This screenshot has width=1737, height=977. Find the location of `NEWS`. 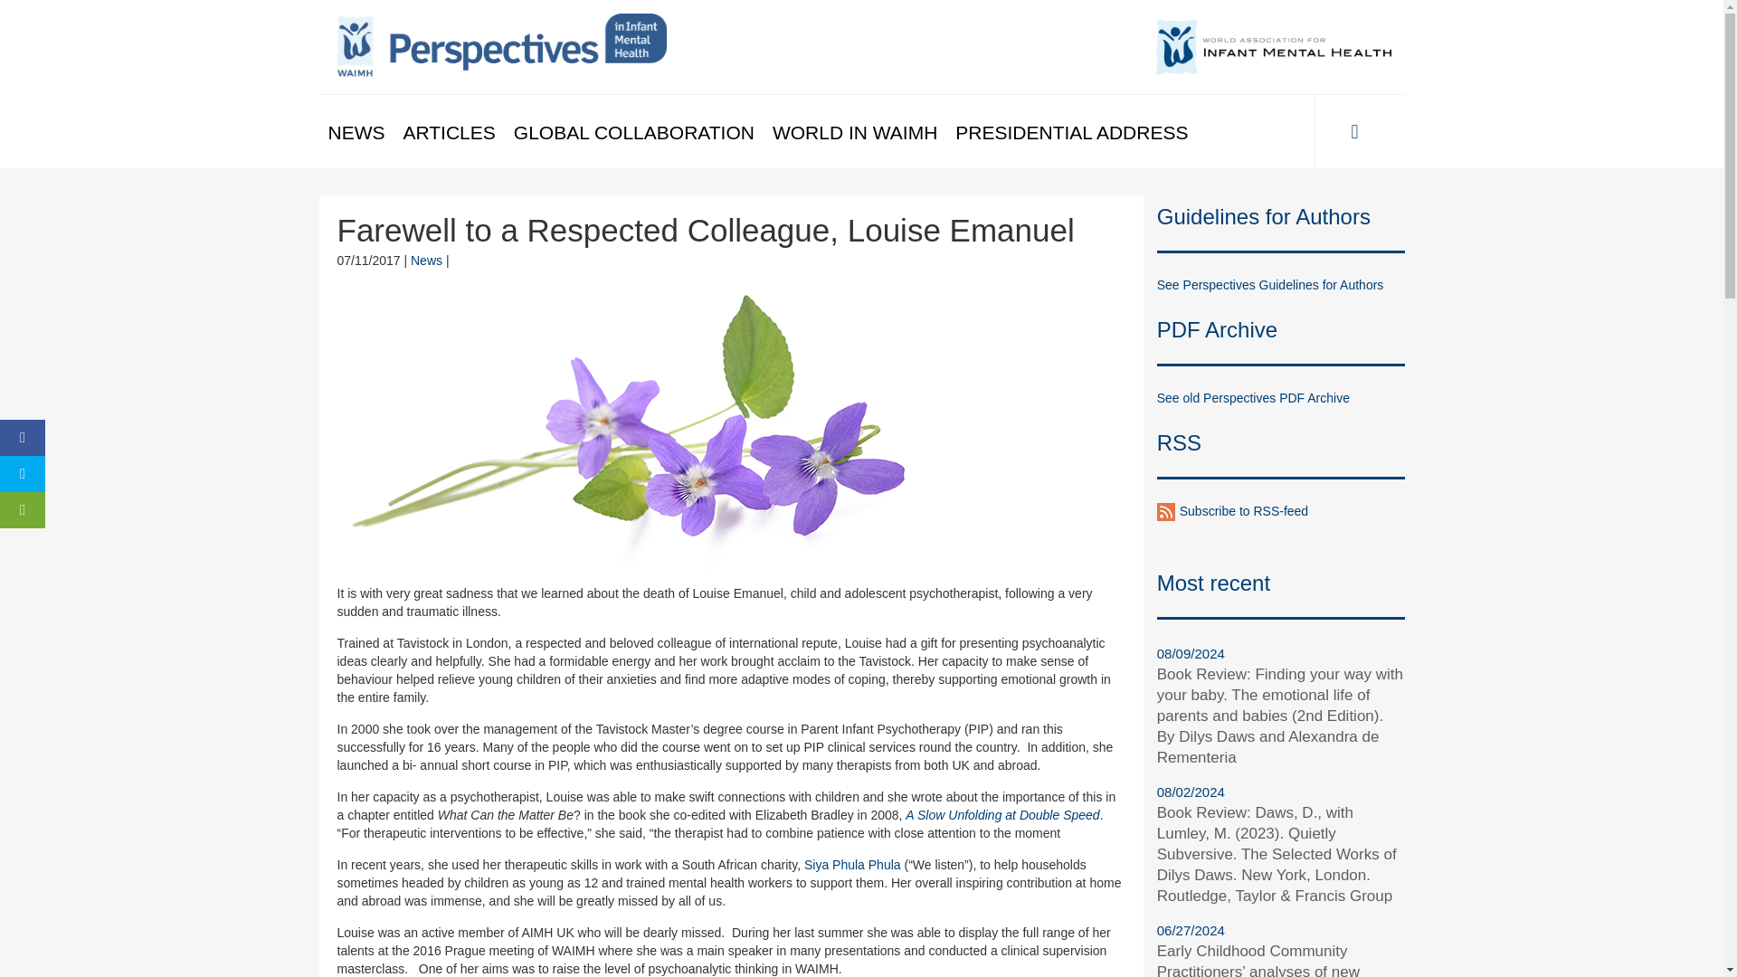

NEWS is located at coordinates (356, 132).